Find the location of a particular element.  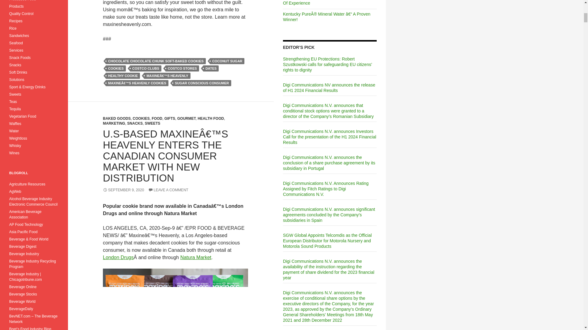

HEALTH FOOD is located at coordinates (211, 119).